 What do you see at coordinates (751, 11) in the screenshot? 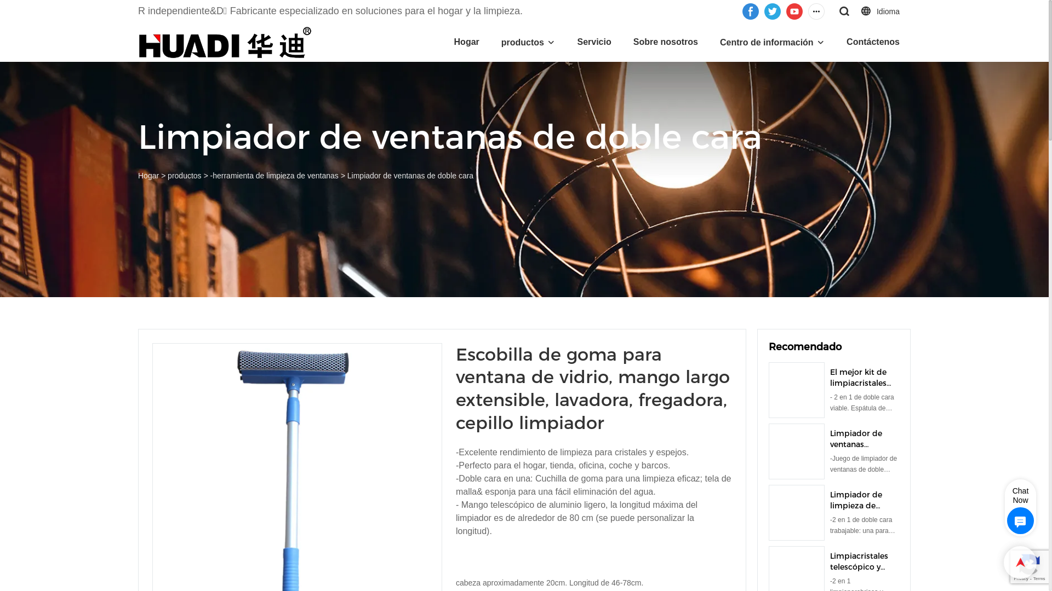
I see `facebook` at bounding box center [751, 11].